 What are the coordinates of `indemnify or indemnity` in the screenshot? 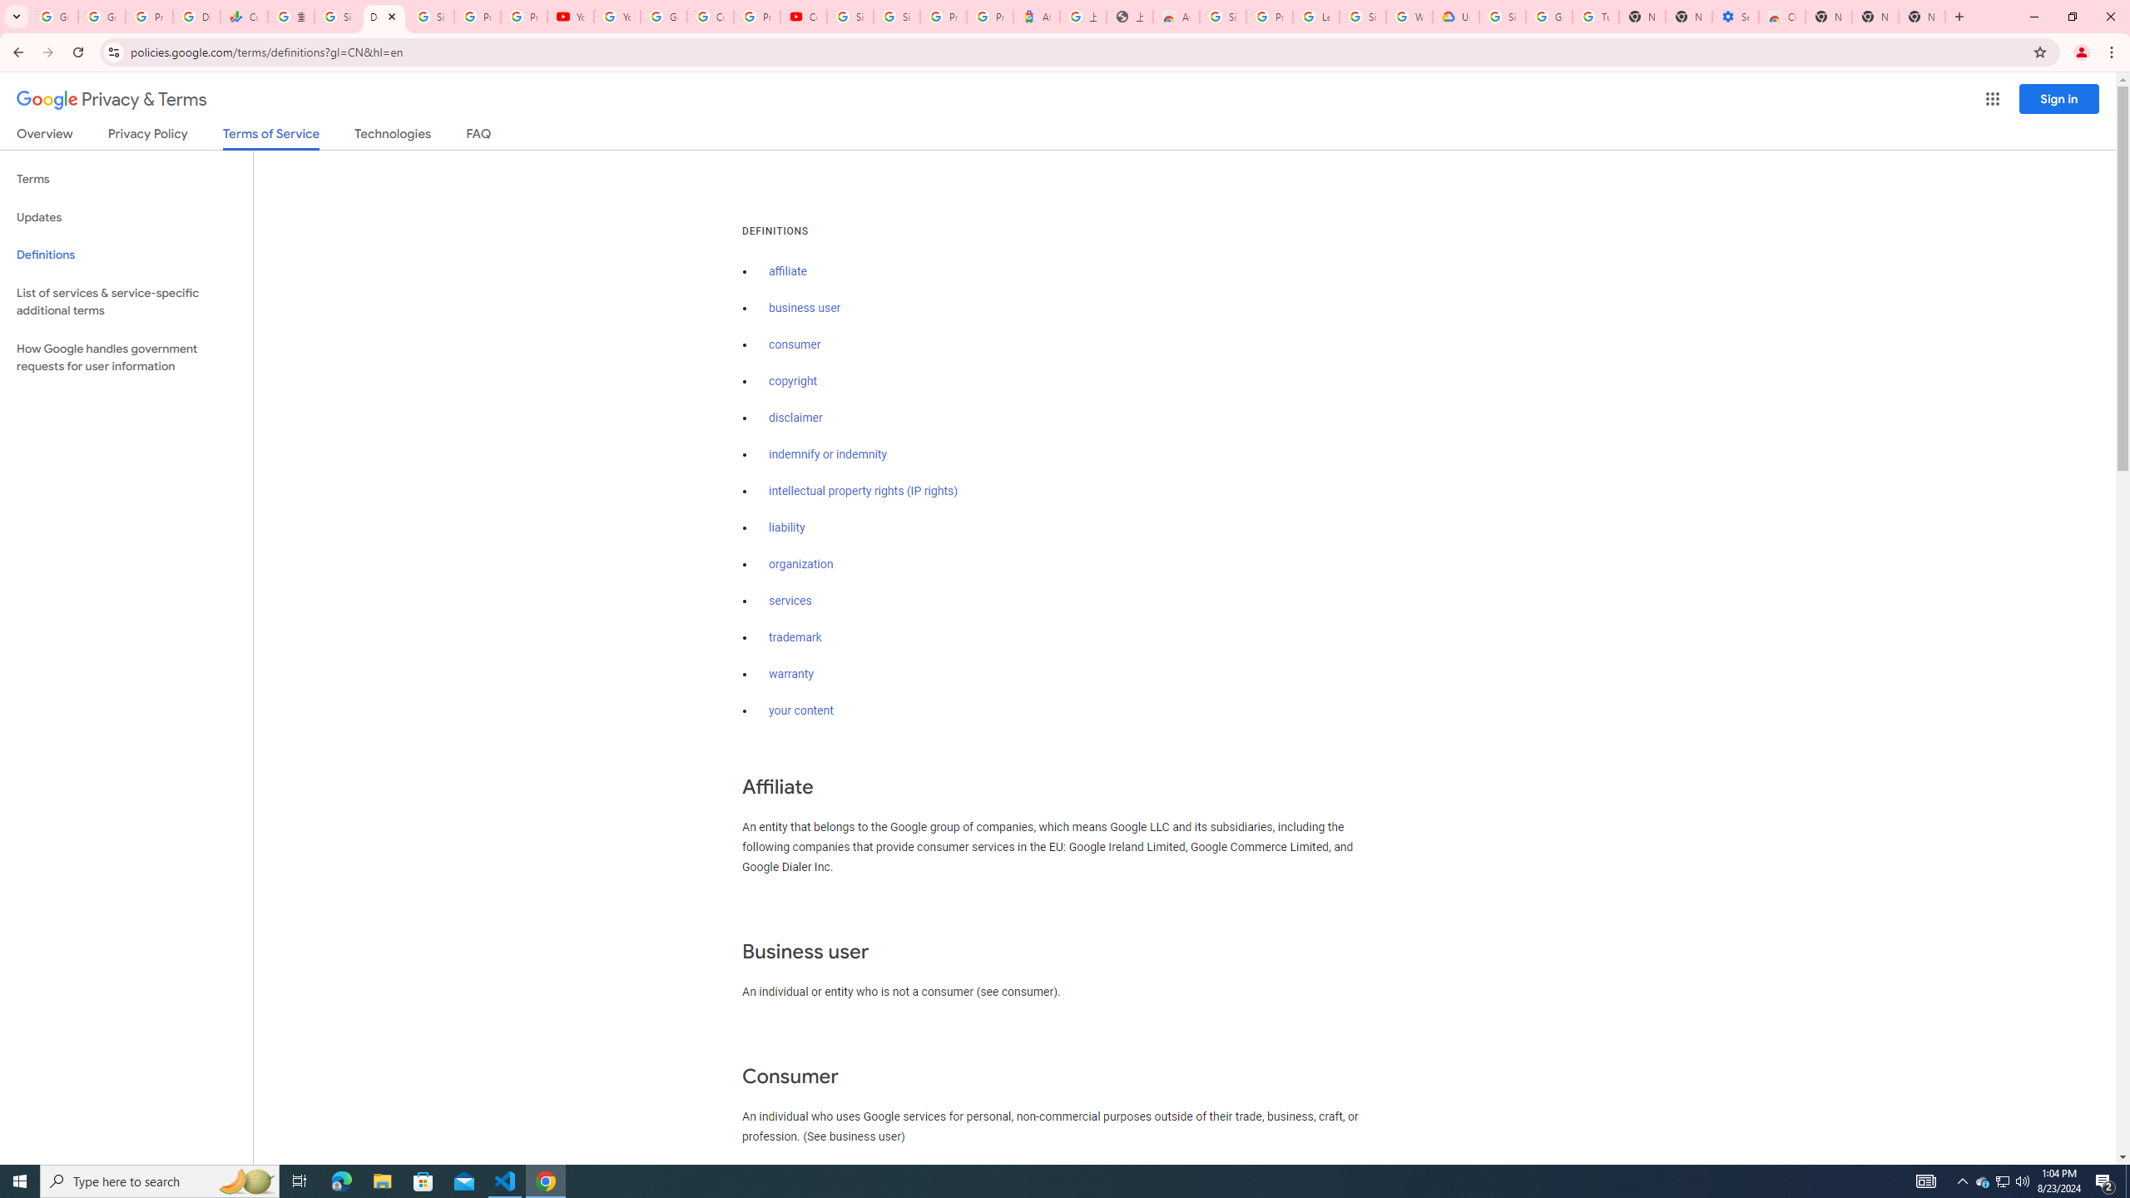 It's located at (827, 454).